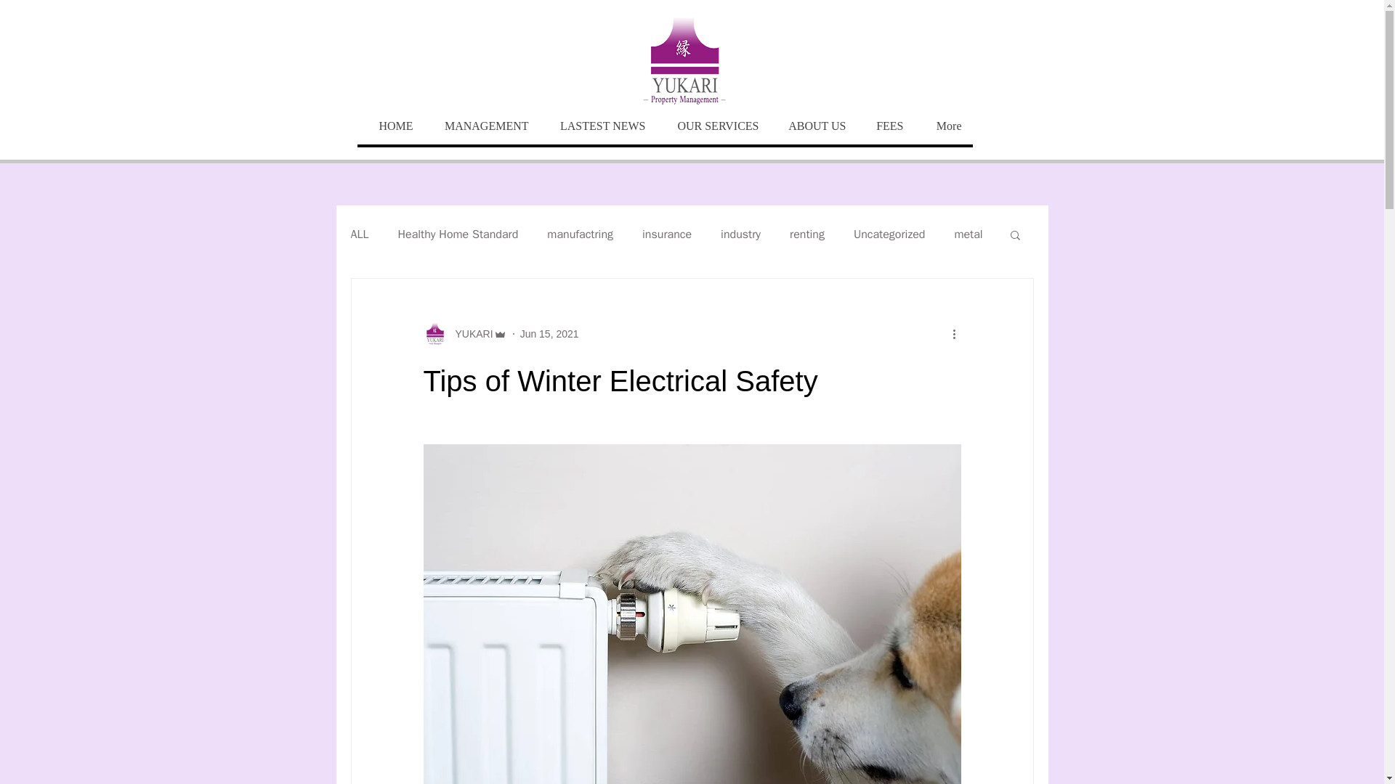 This screenshot has width=1395, height=784. What do you see at coordinates (549, 334) in the screenshot?
I see `Jun 15, 2021` at bounding box center [549, 334].